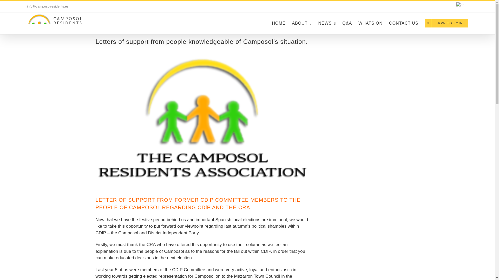 This screenshot has height=280, width=499. I want to click on WHATS ON, so click(370, 23).